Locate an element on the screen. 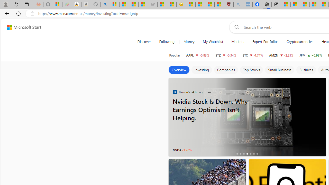 The height and width of the screenshot is (185, 329). Microsoft-Report a Concern to Bing is located at coordinates (58, 5).